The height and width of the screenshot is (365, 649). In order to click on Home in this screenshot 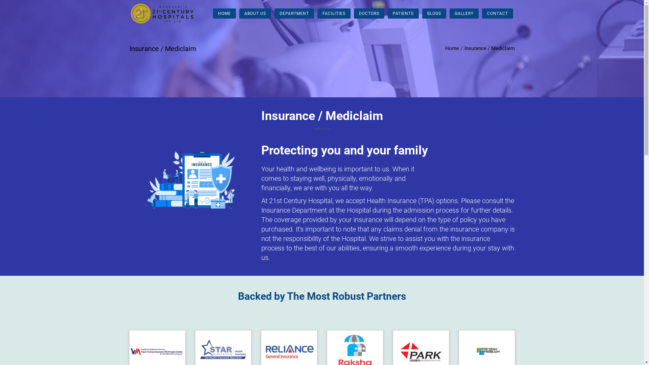, I will do `click(452, 48)`.